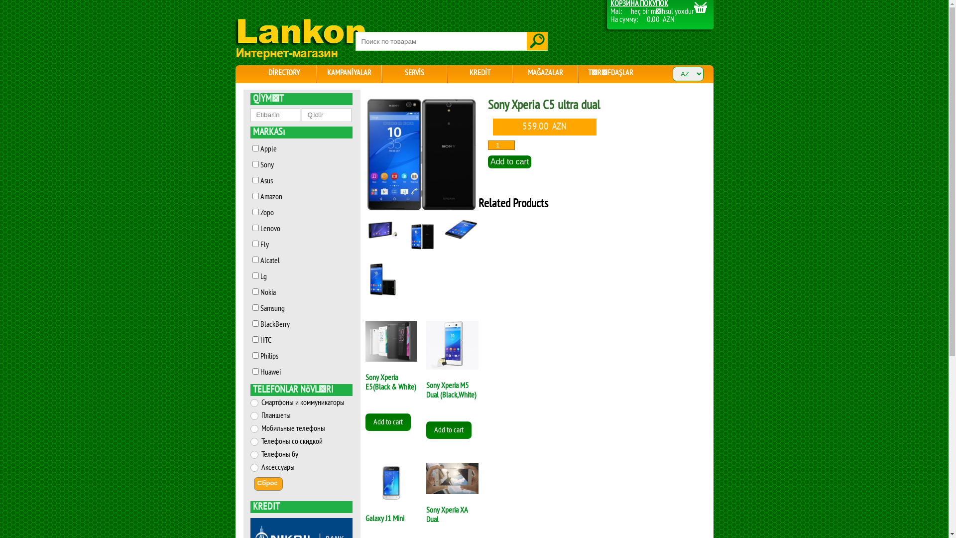 Image resolution: width=956 pixels, height=538 pixels. I want to click on Add to cart, so click(509, 161).